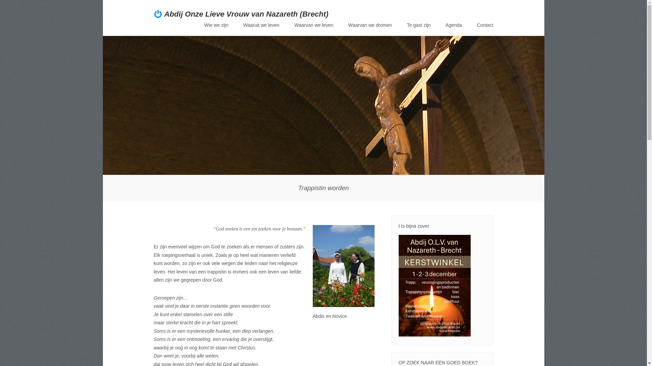  I want to click on Te gast zijn, so click(419, 25).